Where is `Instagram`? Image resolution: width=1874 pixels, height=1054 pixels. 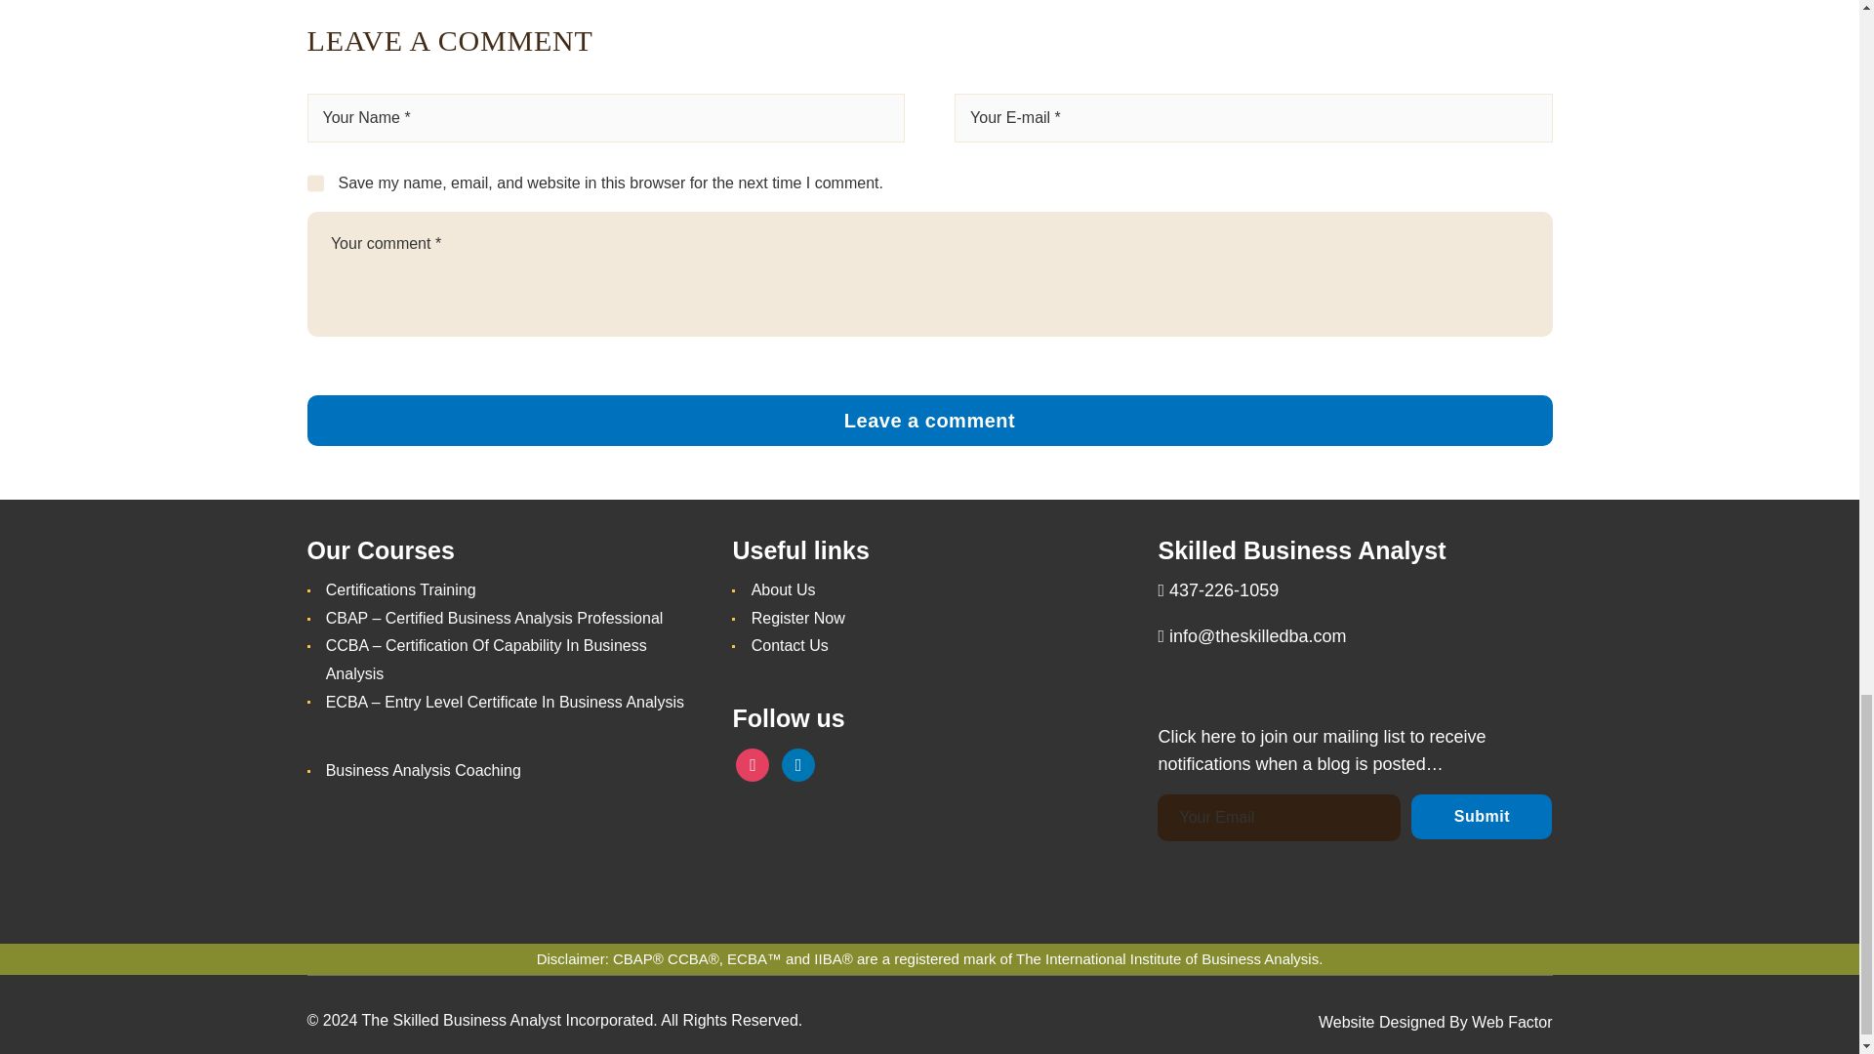
Instagram is located at coordinates (752, 763).